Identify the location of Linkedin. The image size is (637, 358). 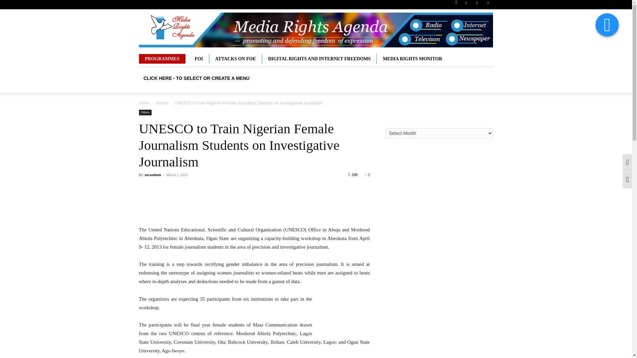
(477, 5).